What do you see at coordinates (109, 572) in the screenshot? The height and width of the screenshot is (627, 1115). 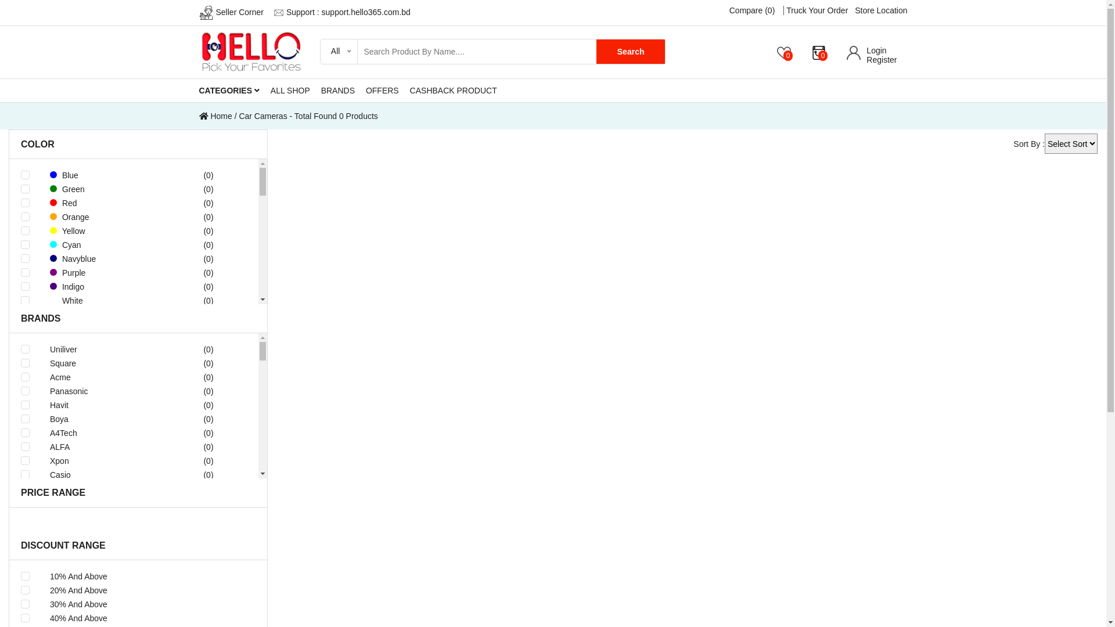 I see `Canon` at bounding box center [109, 572].